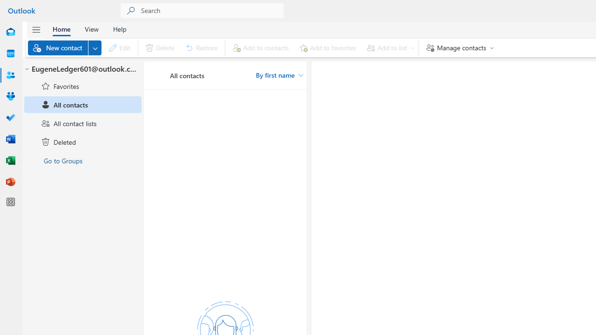 The image size is (596, 335). Describe the element at coordinates (202, 47) in the screenshot. I see `Restore` at that location.